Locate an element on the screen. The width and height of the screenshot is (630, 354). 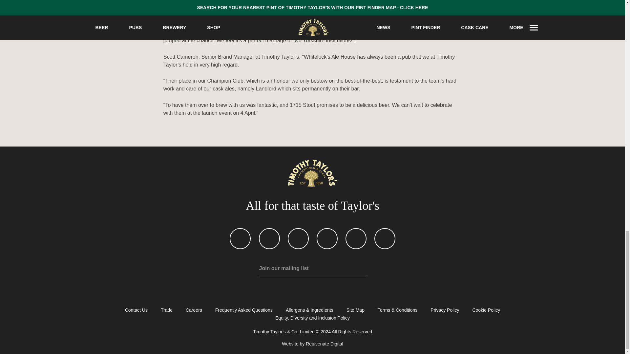
X is located at coordinates (269, 239).